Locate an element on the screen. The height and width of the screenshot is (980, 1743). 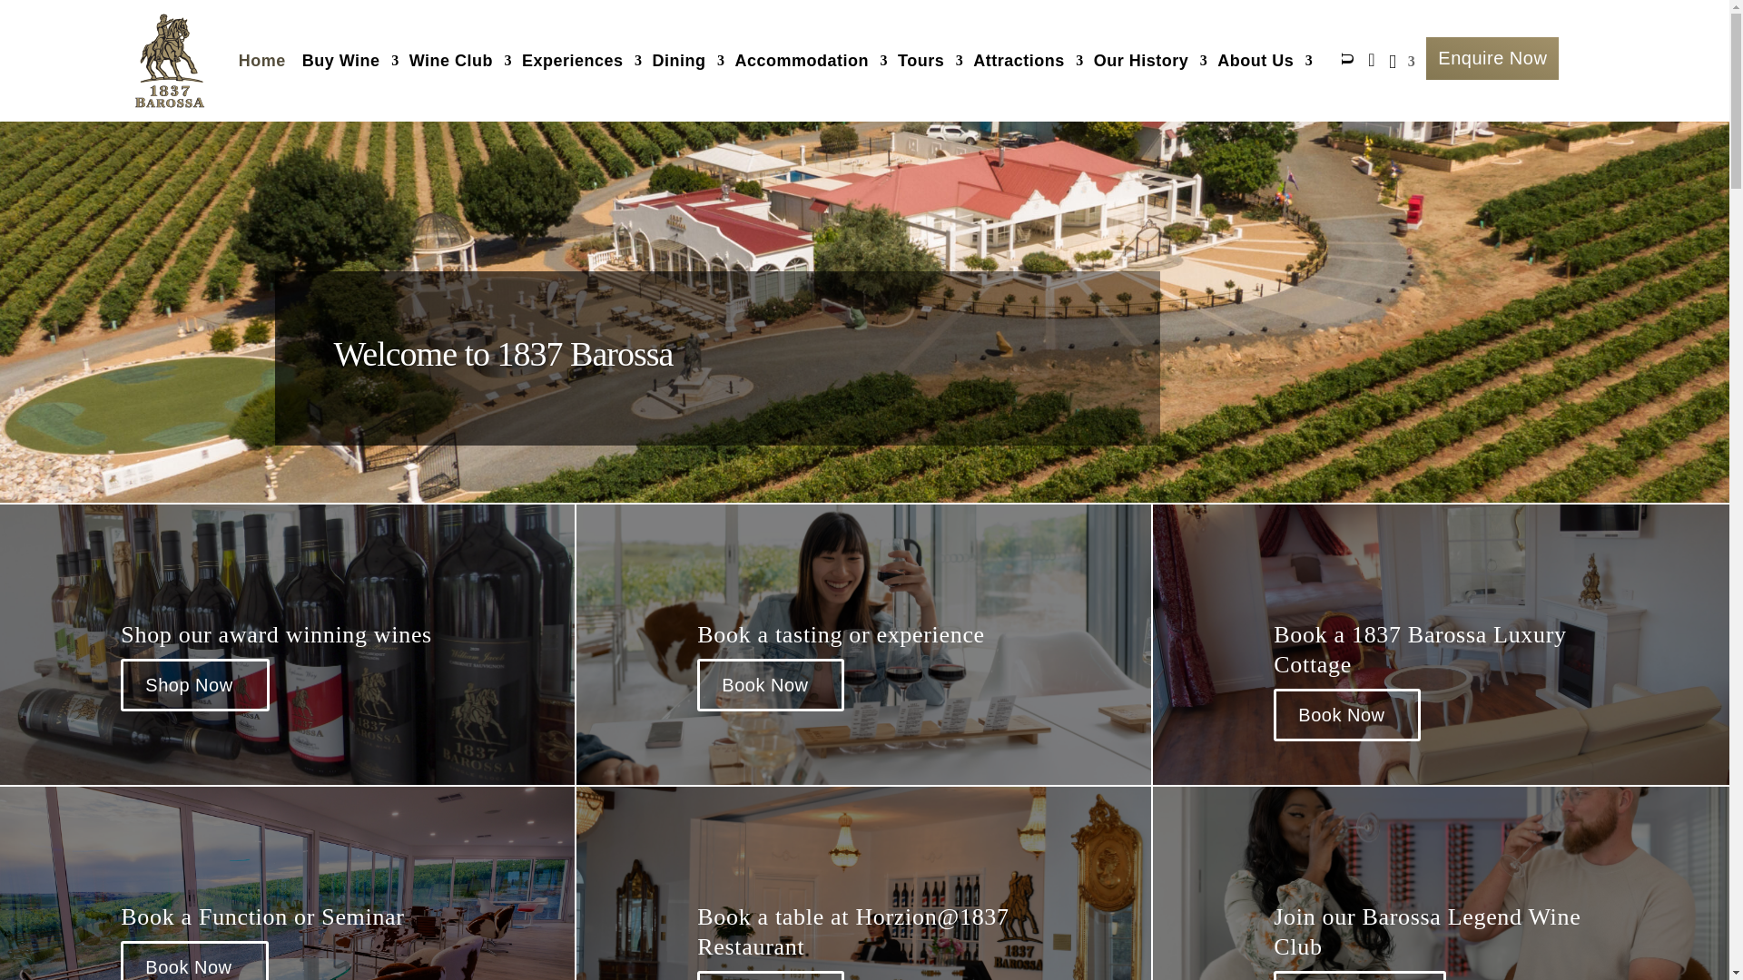
Home is located at coordinates (261, 60).